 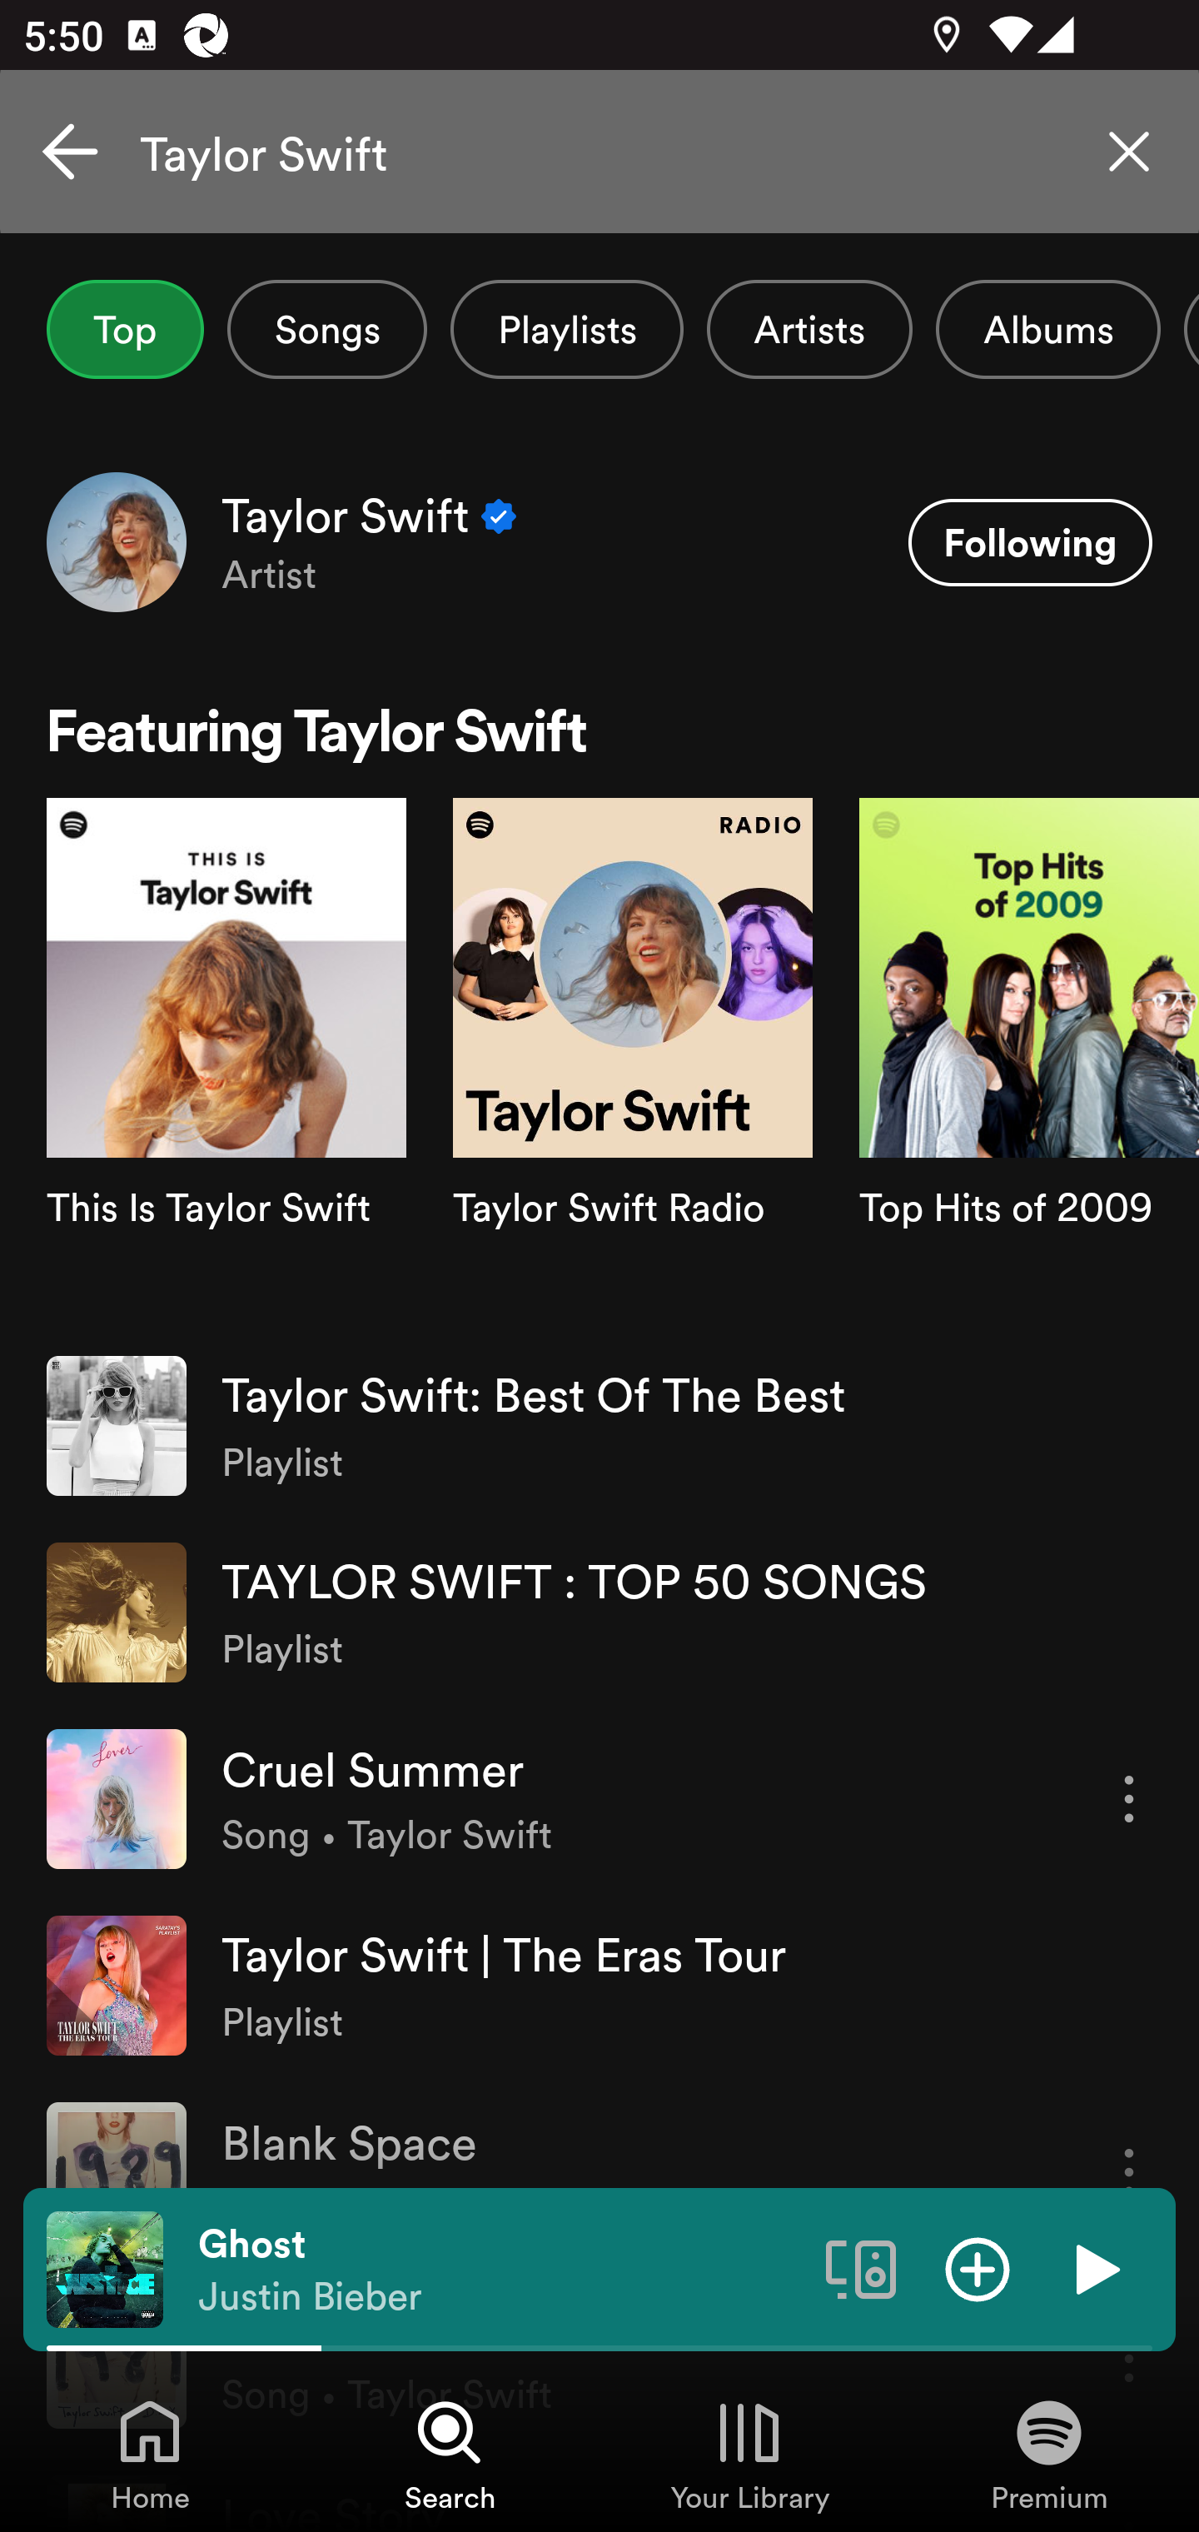 What do you see at coordinates (1129, 1799) in the screenshot?
I see `More options for song Cruel Summer` at bounding box center [1129, 1799].